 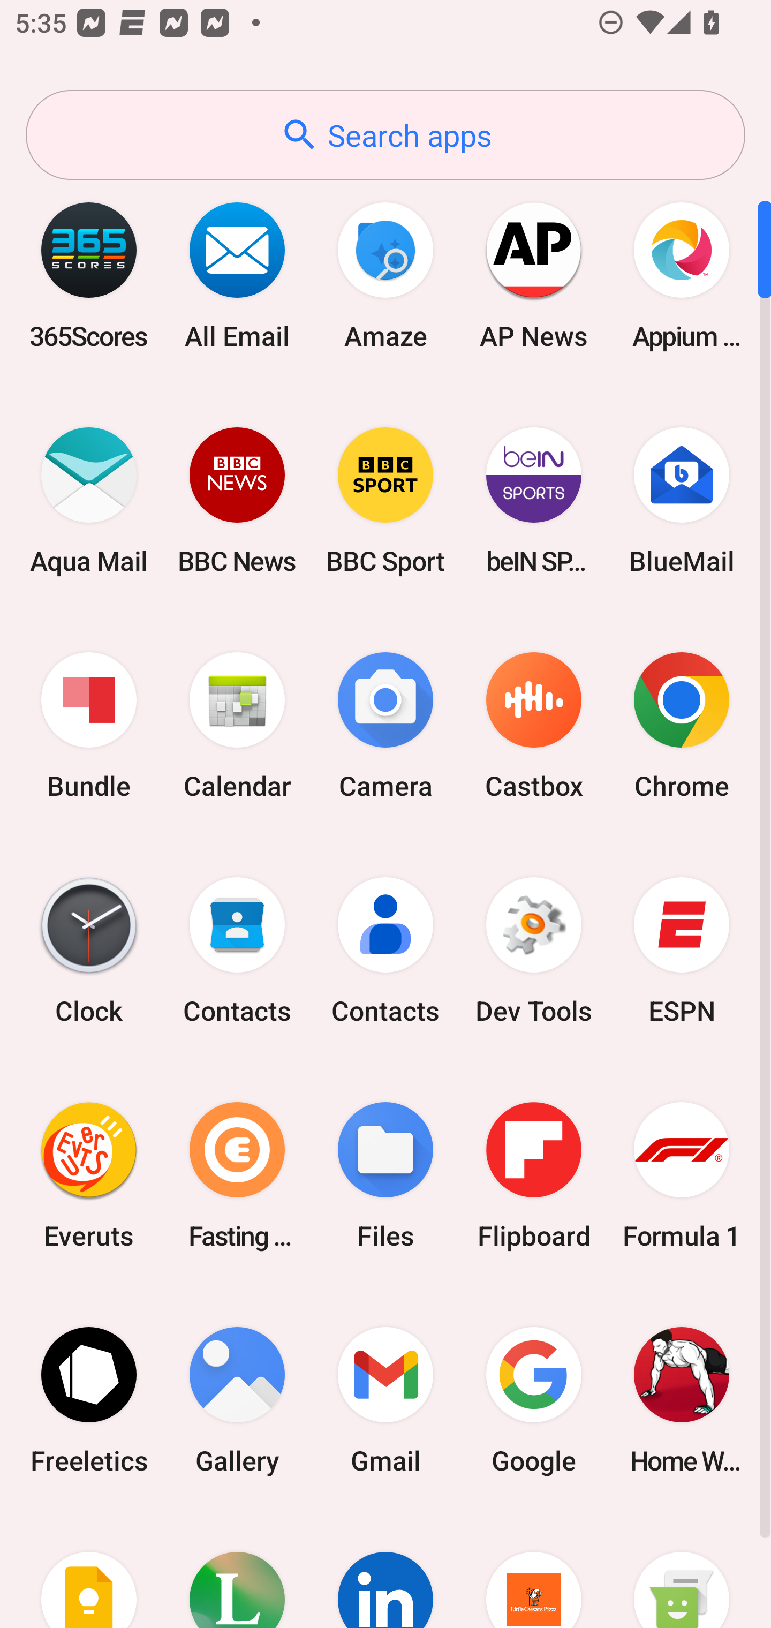 I want to click on Messaging, so click(x=682, y=1570).